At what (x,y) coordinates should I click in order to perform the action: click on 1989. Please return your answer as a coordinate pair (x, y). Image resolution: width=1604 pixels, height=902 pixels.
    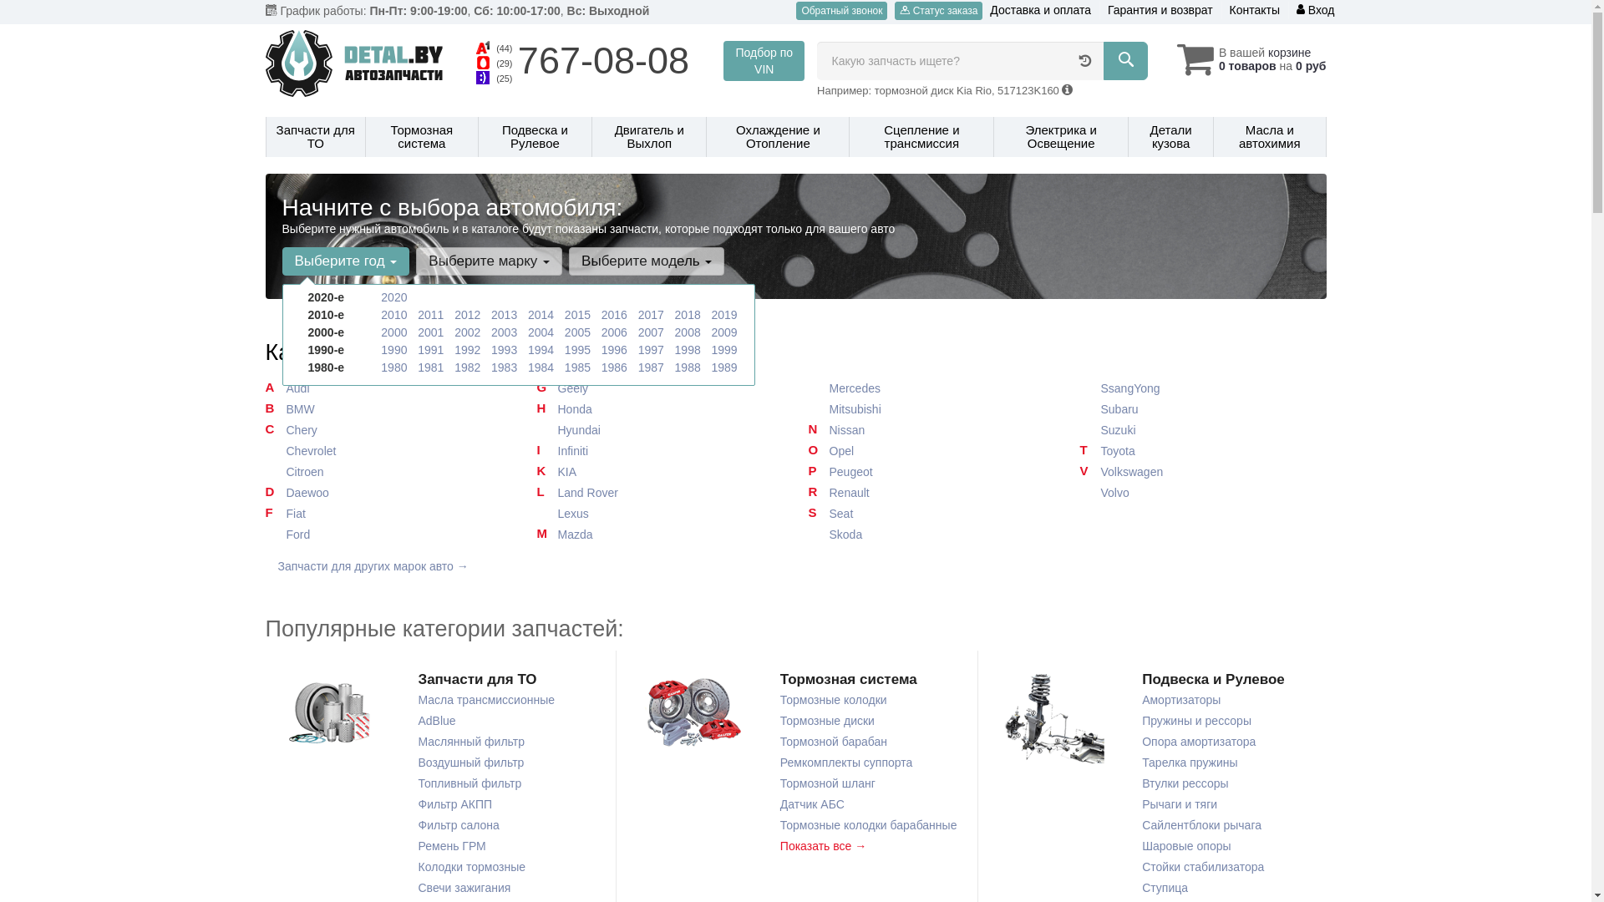
    Looking at the image, I should click on (723, 367).